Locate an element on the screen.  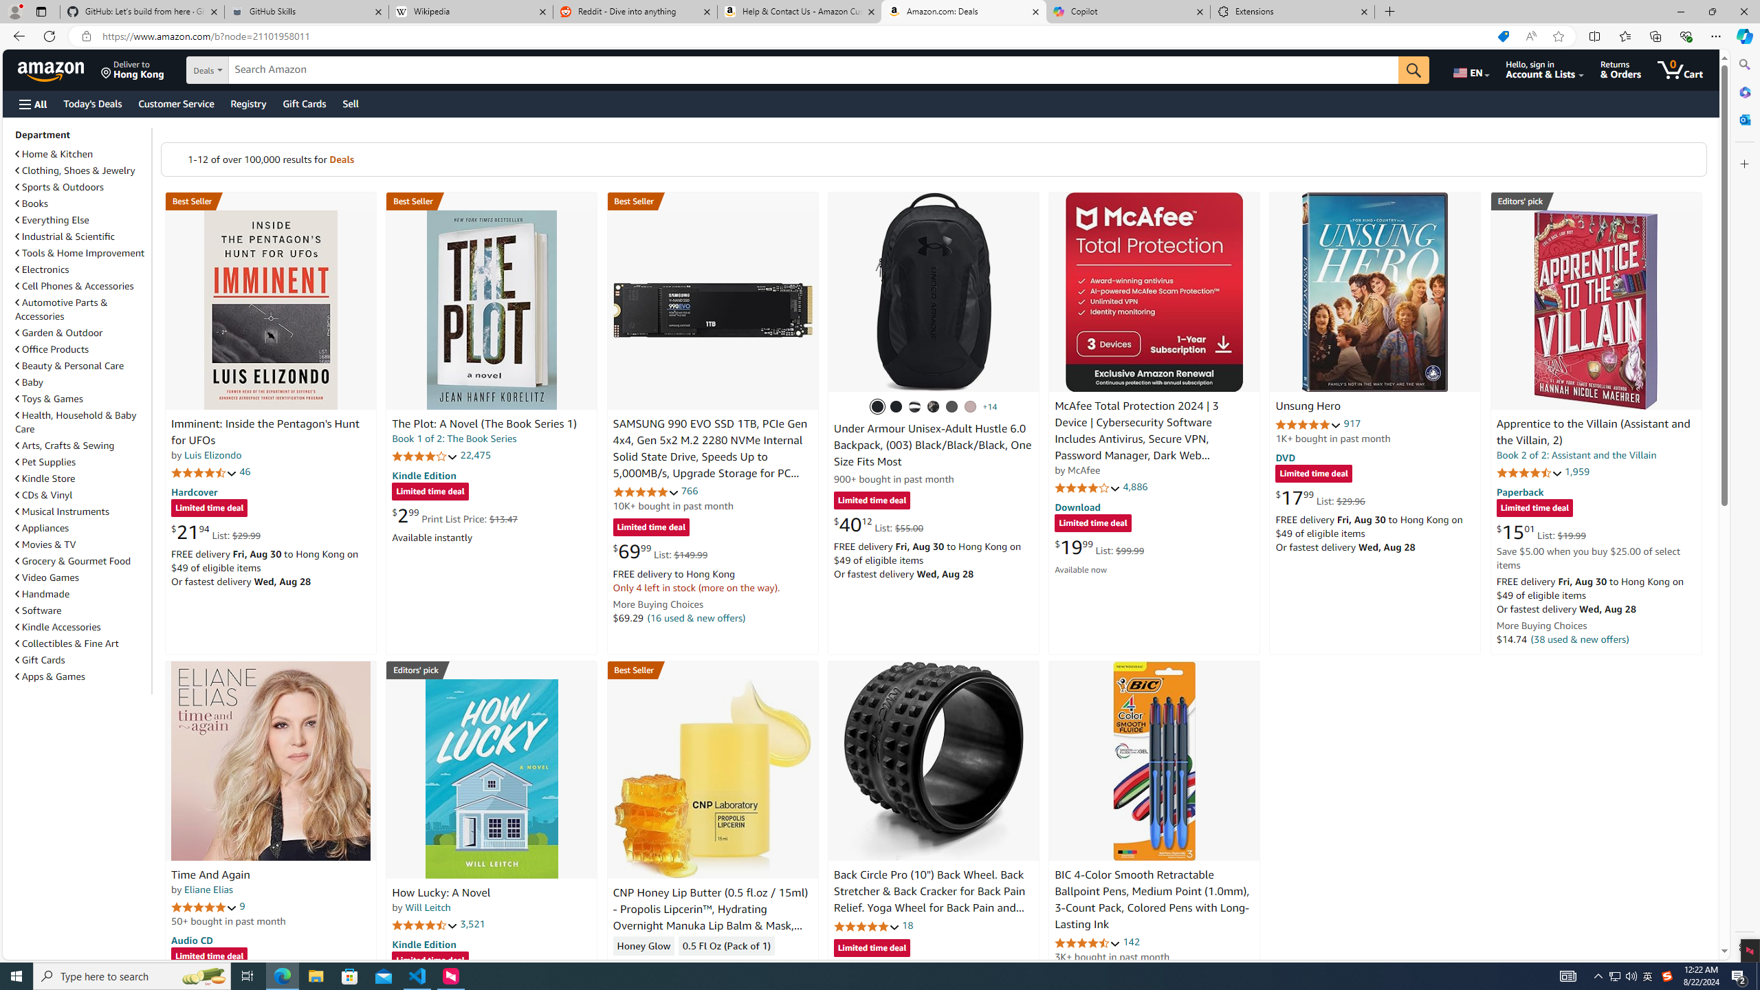
GitHub Skills is located at coordinates (306, 12).